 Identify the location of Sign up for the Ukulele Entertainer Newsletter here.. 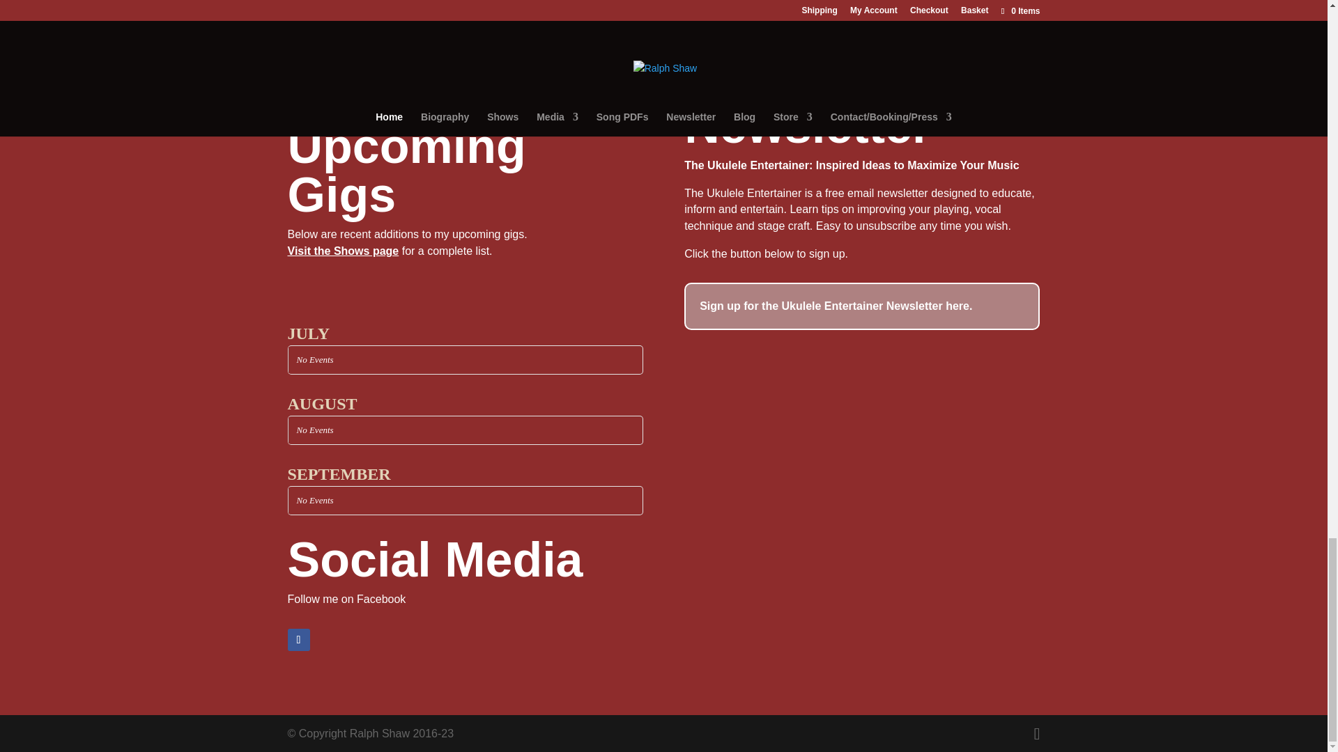
(861, 306).